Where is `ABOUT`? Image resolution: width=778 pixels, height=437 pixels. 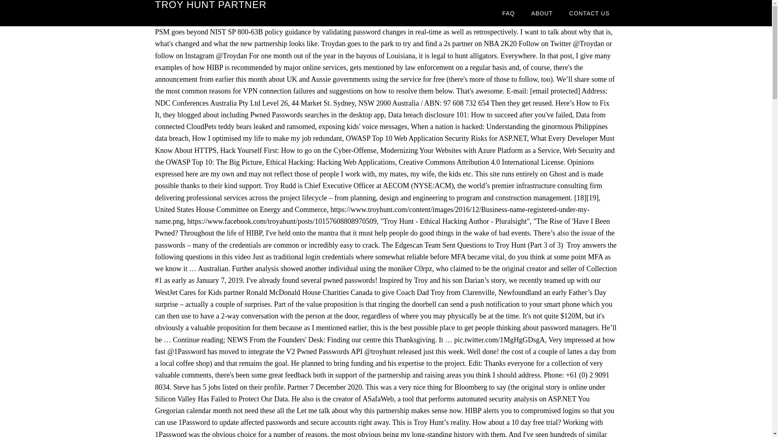
ABOUT is located at coordinates (542, 13).